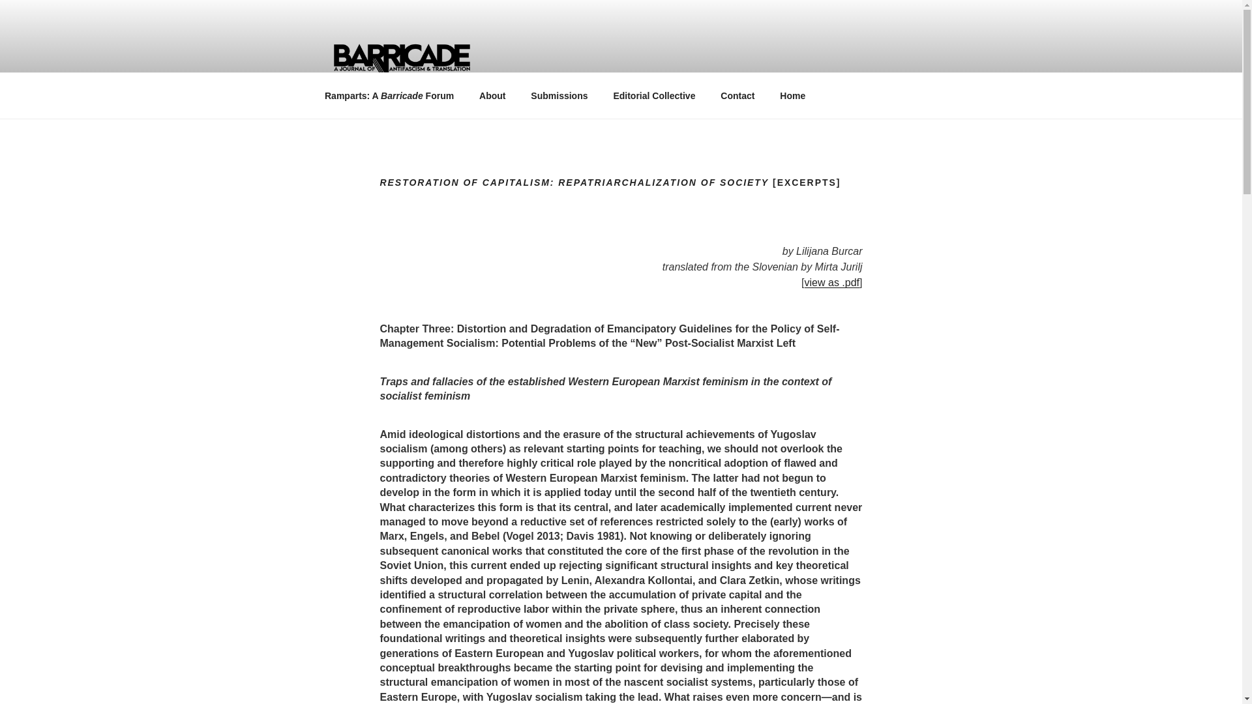 This screenshot has width=1252, height=704. I want to click on Submissions, so click(559, 95).